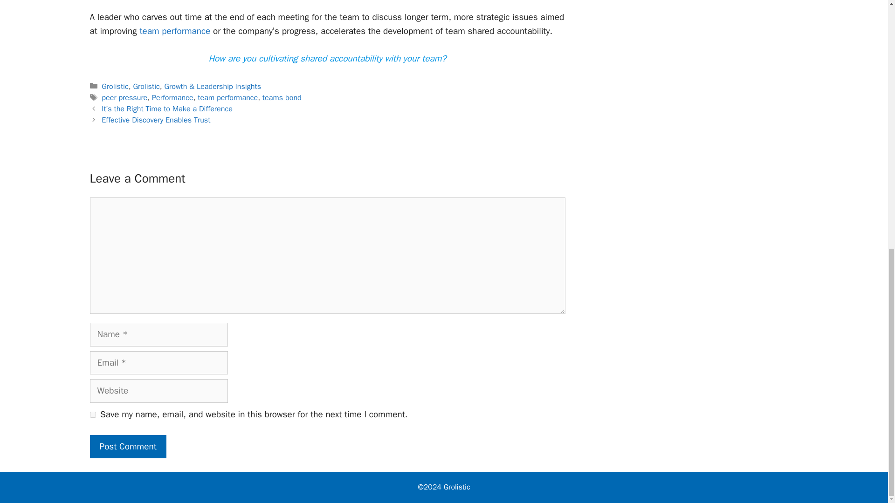 The height and width of the screenshot is (503, 895). What do you see at coordinates (92, 415) in the screenshot?
I see `yes` at bounding box center [92, 415].